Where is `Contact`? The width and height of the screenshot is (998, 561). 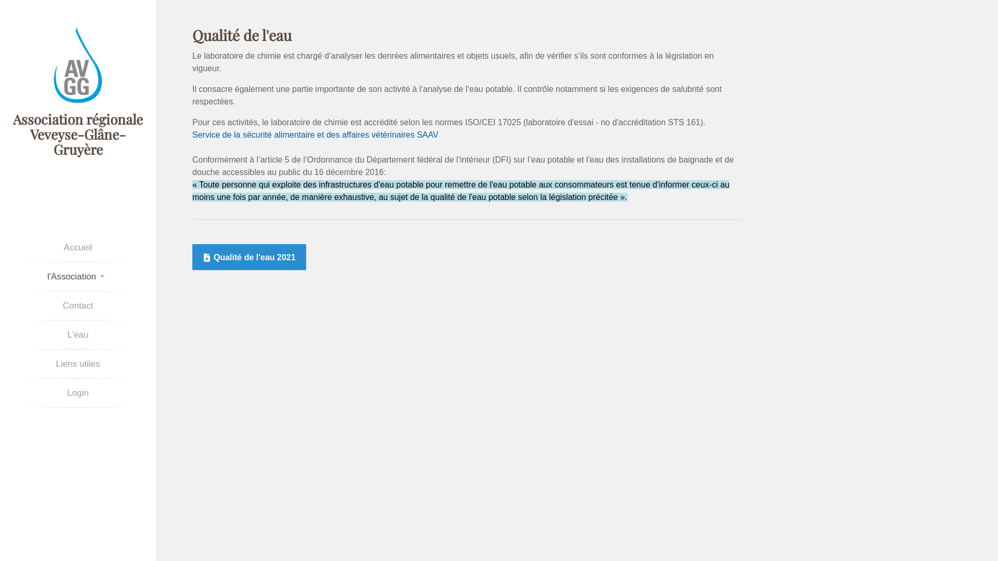
Contact is located at coordinates (78, 305).